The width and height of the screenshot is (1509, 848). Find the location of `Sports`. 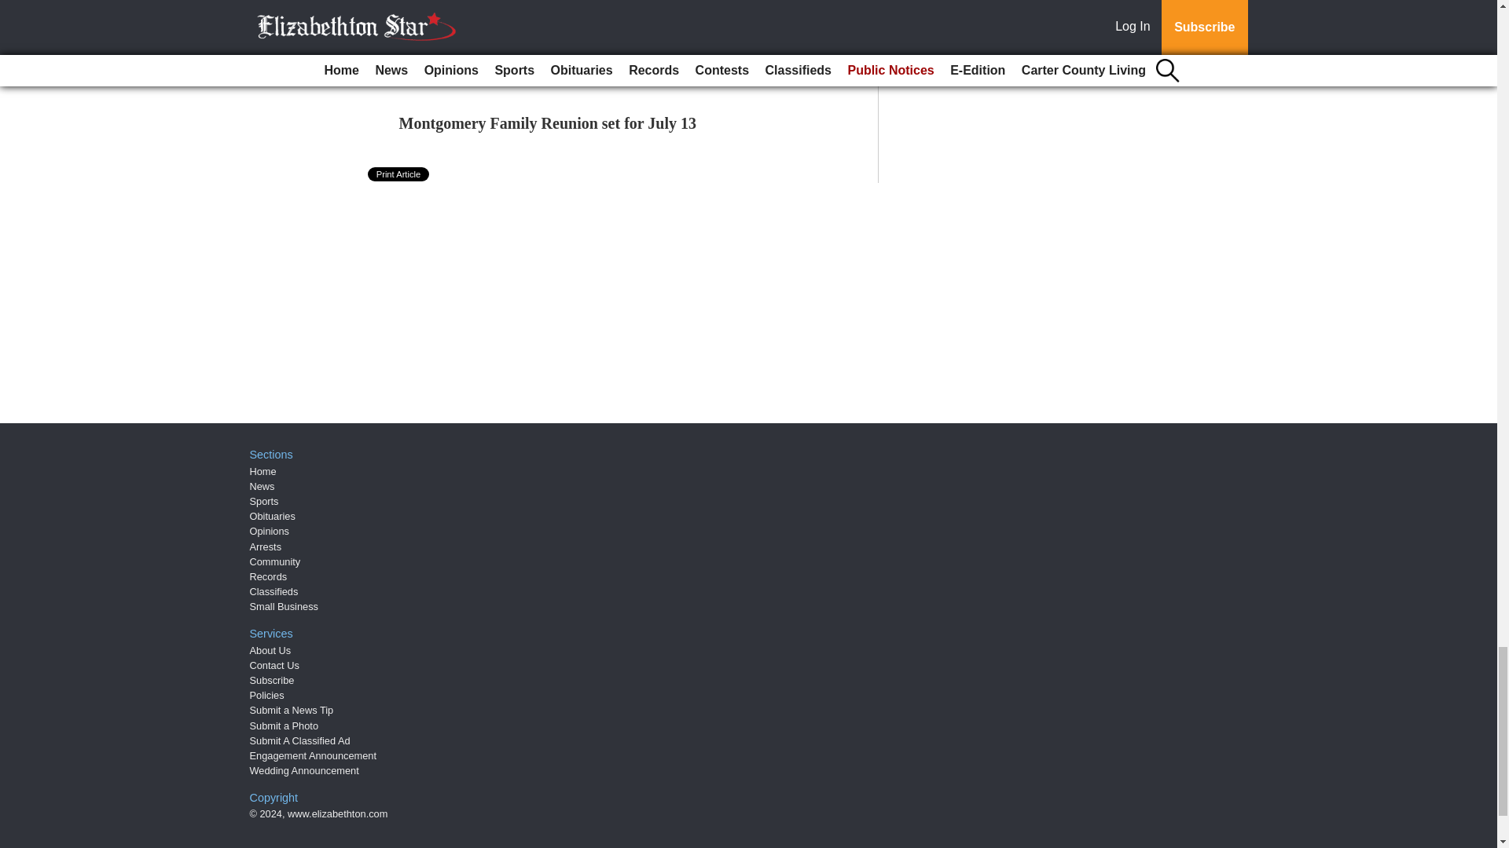

Sports is located at coordinates (264, 501).